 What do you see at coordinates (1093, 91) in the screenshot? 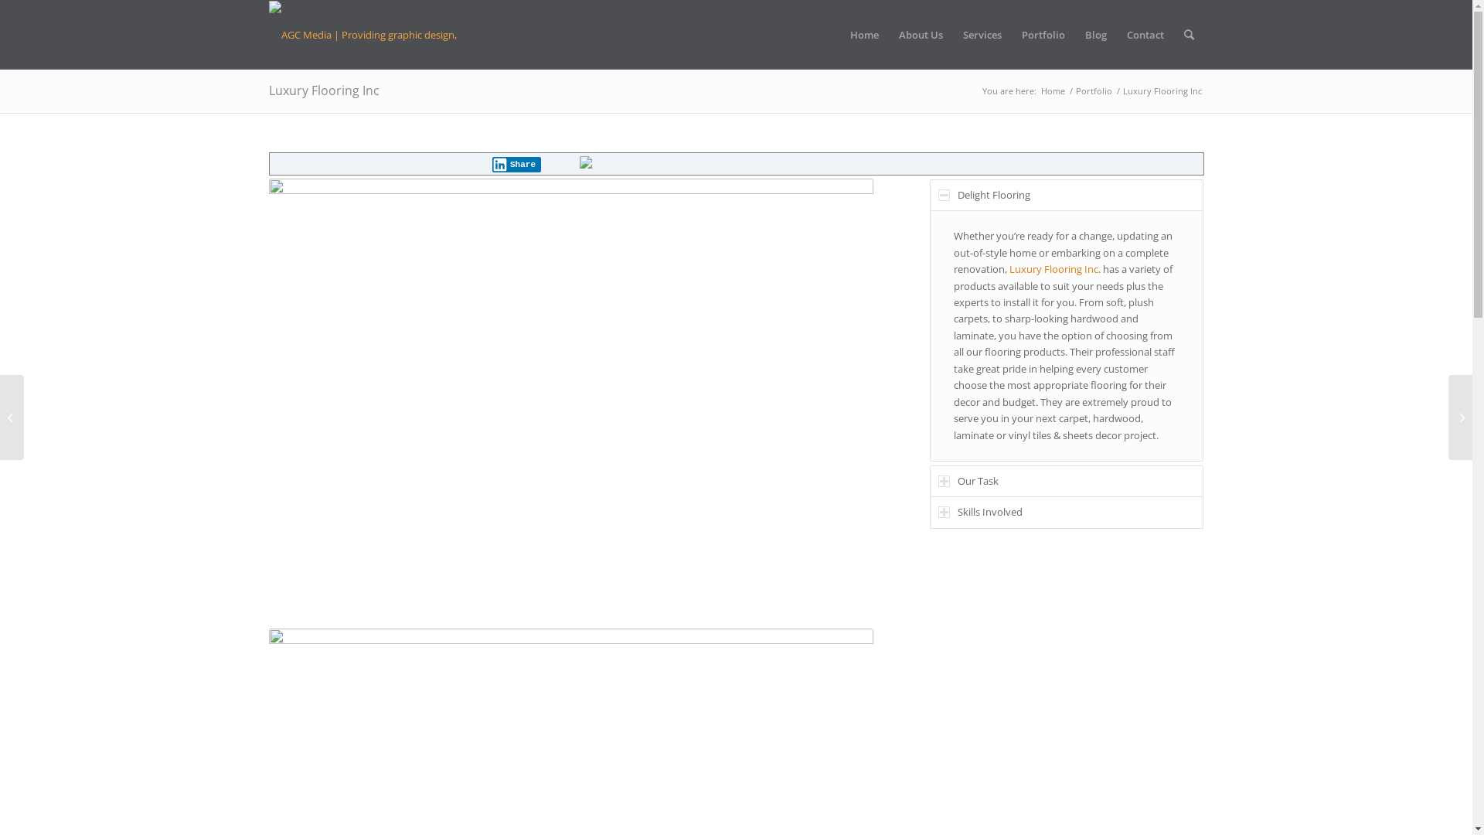
I see `Portfolio` at bounding box center [1093, 91].